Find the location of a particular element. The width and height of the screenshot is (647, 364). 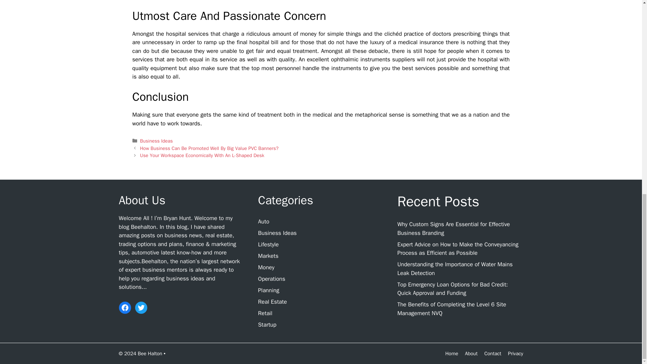

Retail is located at coordinates (265, 313).